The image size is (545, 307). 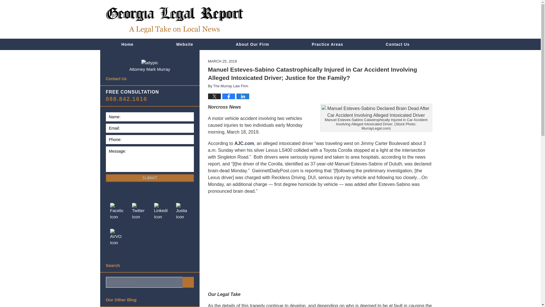 I want to click on Please enter a valid phone number., so click(x=149, y=139).